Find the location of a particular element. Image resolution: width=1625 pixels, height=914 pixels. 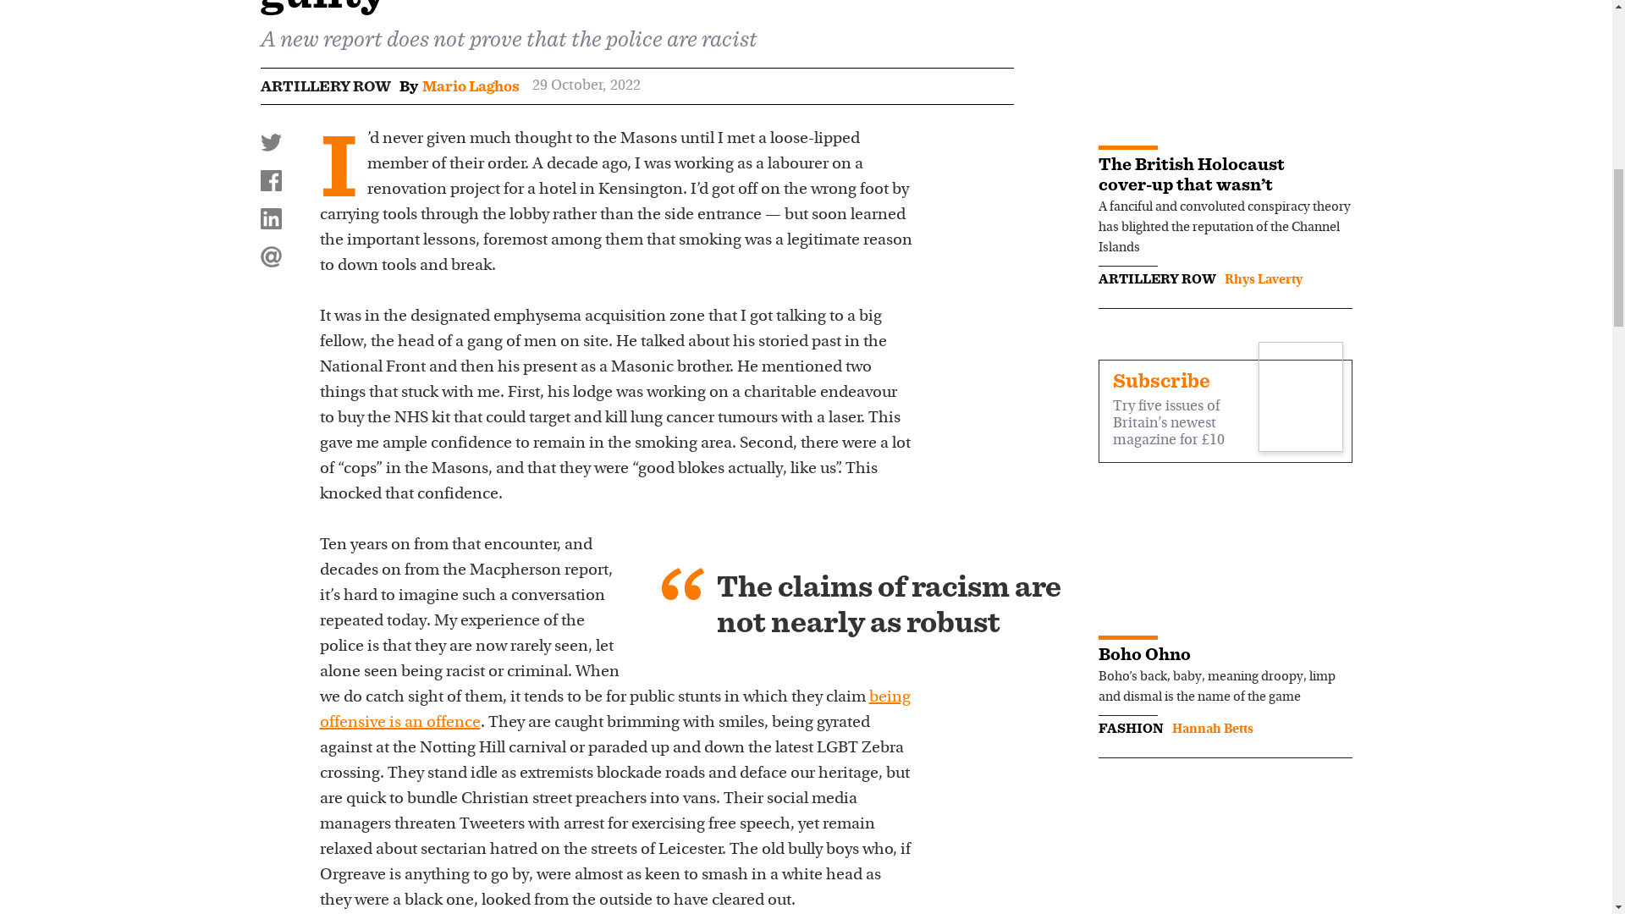

Posts by Mario Laghos is located at coordinates (469, 85).